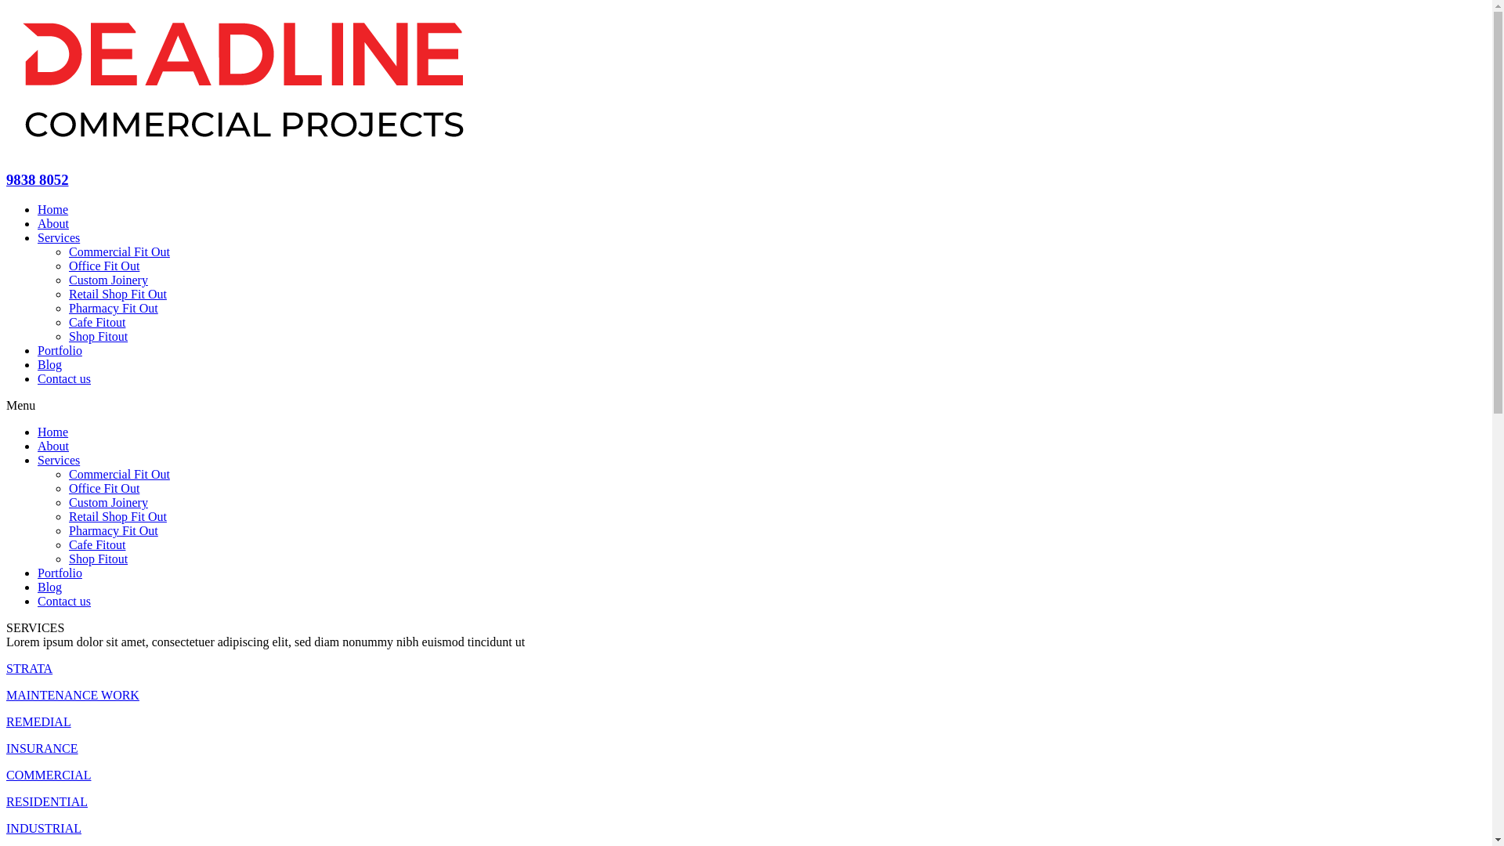  I want to click on Home, so click(53, 210).